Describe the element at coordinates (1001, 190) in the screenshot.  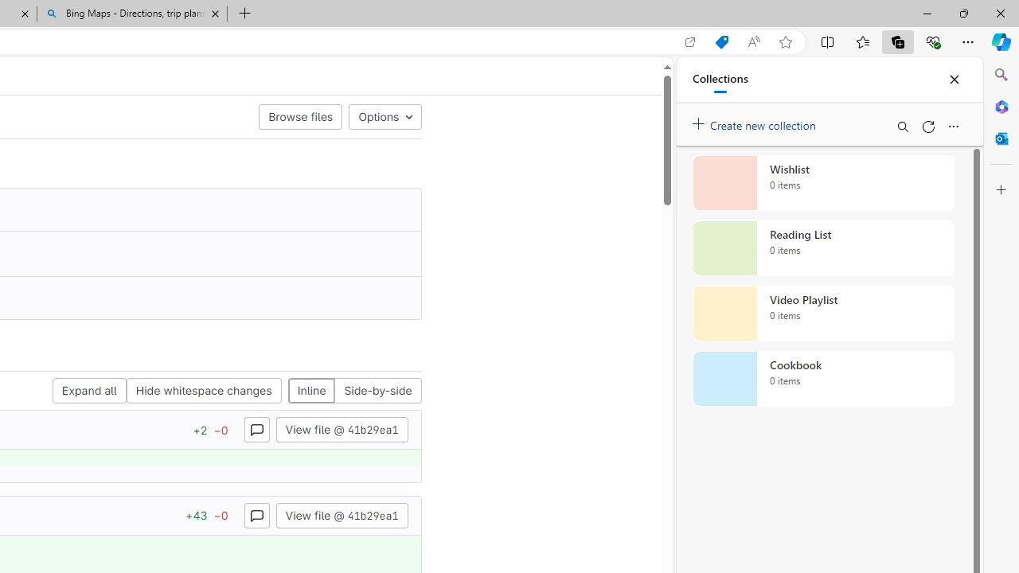
I see `Customize` at that location.